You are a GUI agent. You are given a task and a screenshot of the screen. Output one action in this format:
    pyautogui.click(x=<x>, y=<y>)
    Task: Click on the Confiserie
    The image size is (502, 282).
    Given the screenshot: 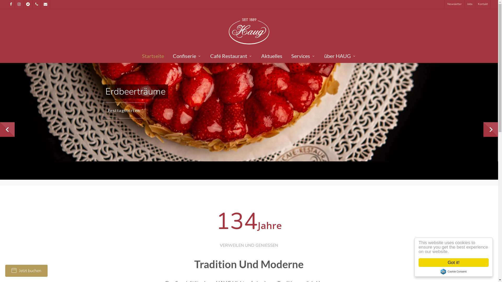 What is the action you would take?
    pyautogui.click(x=187, y=58)
    